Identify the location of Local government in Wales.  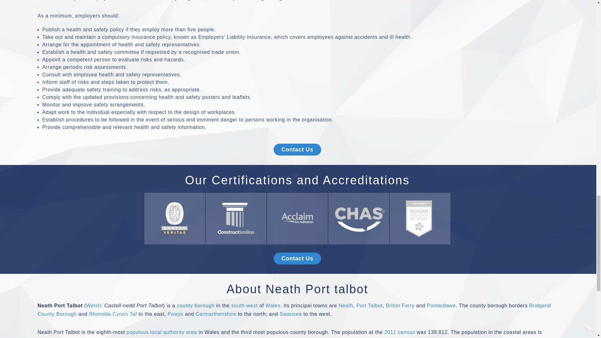
(195, 305).